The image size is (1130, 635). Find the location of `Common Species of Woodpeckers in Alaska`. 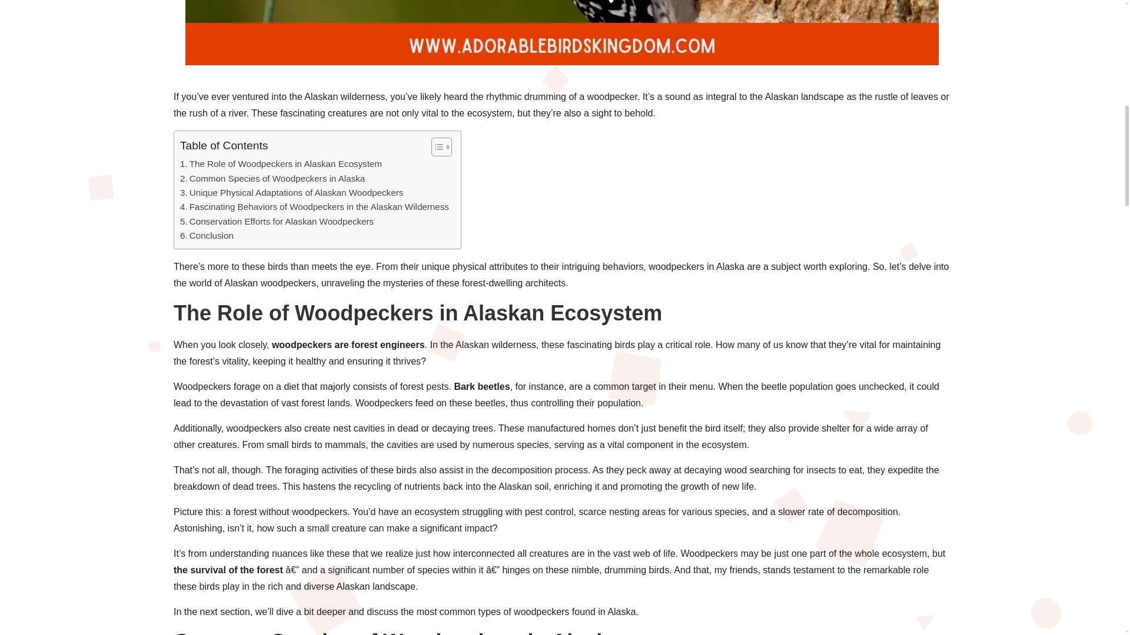

Common Species of Woodpeckers in Alaska is located at coordinates (272, 179).